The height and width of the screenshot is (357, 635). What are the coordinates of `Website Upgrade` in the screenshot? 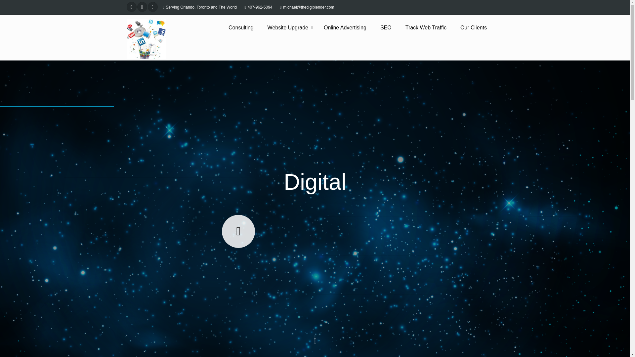 It's located at (288, 28).